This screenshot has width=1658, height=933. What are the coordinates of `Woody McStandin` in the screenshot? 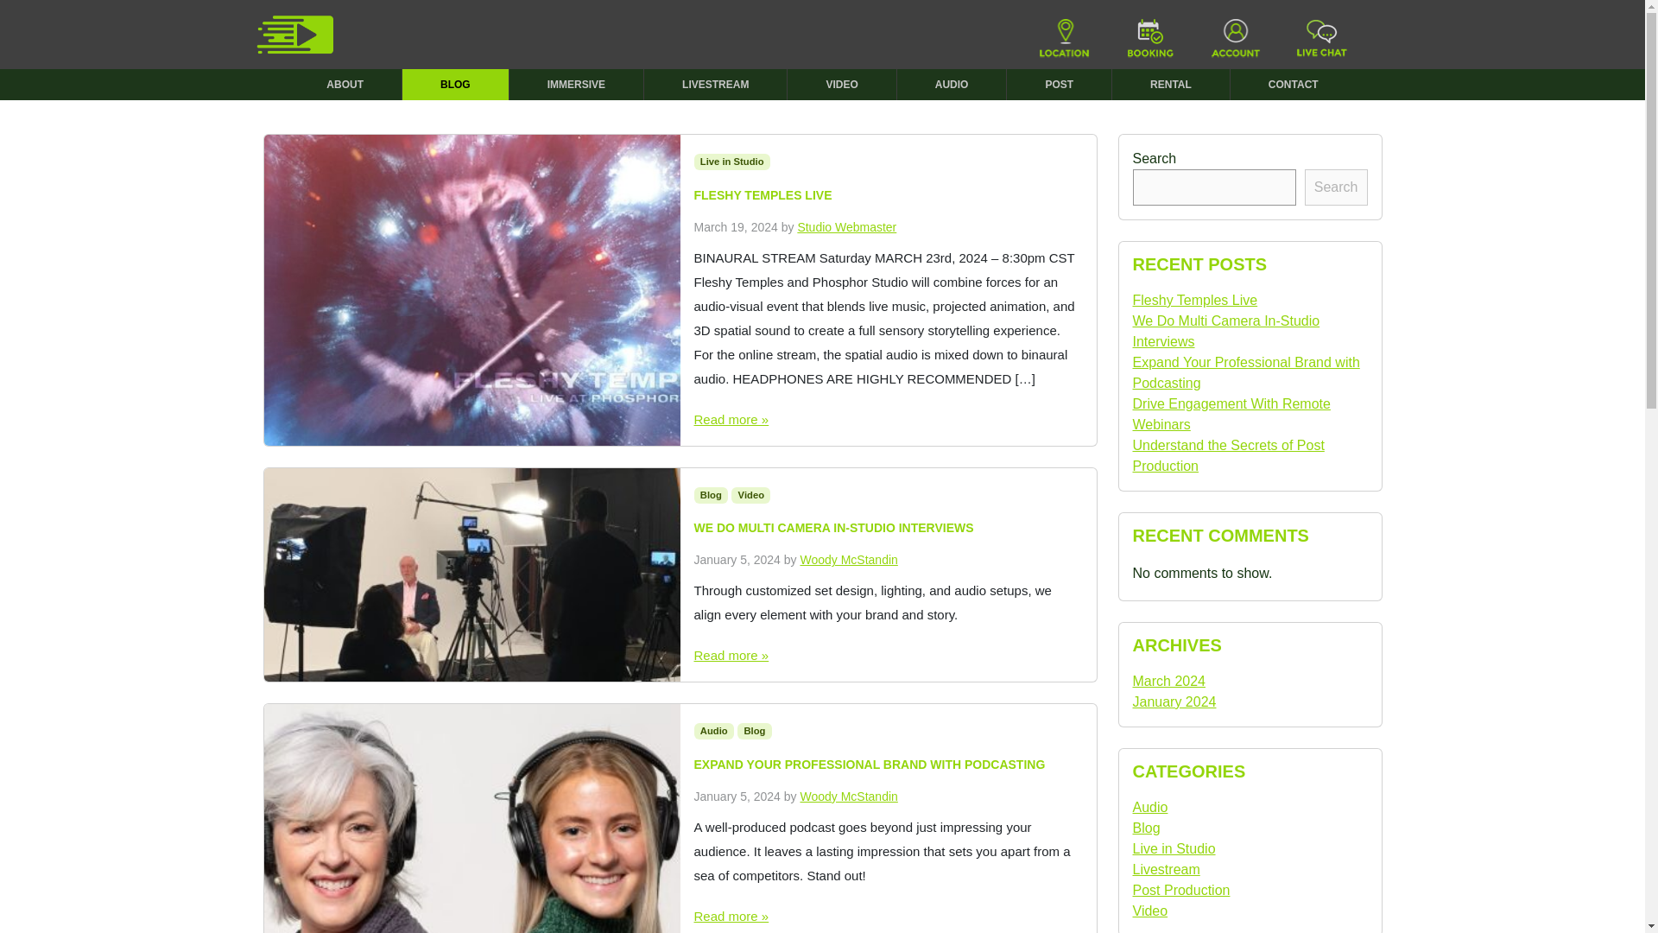 It's located at (848, 560).